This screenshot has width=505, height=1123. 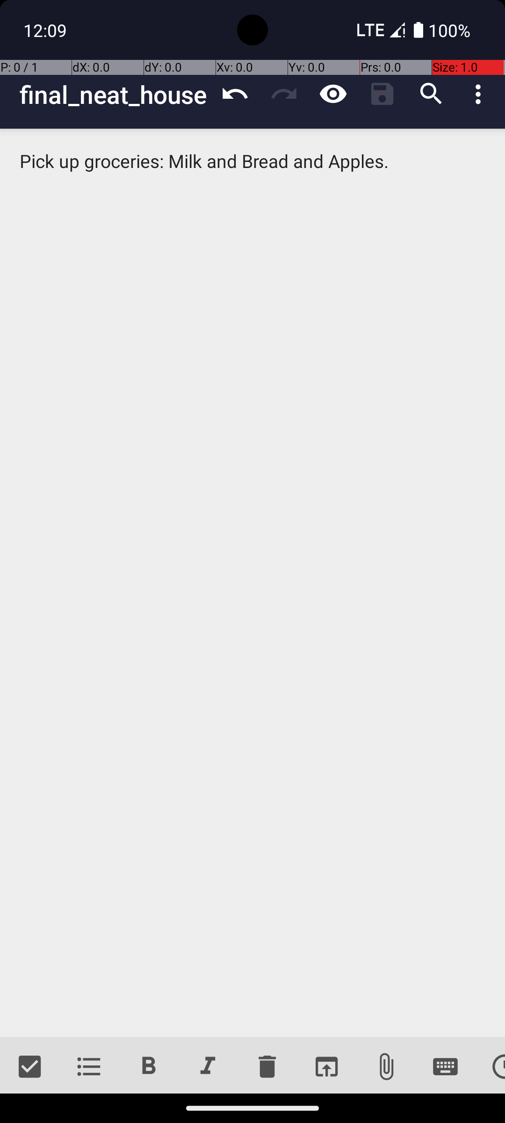 What do you see at coordinates (46, 30) in the screenshot?
I see `12:09` at bounding box center [46, 30].